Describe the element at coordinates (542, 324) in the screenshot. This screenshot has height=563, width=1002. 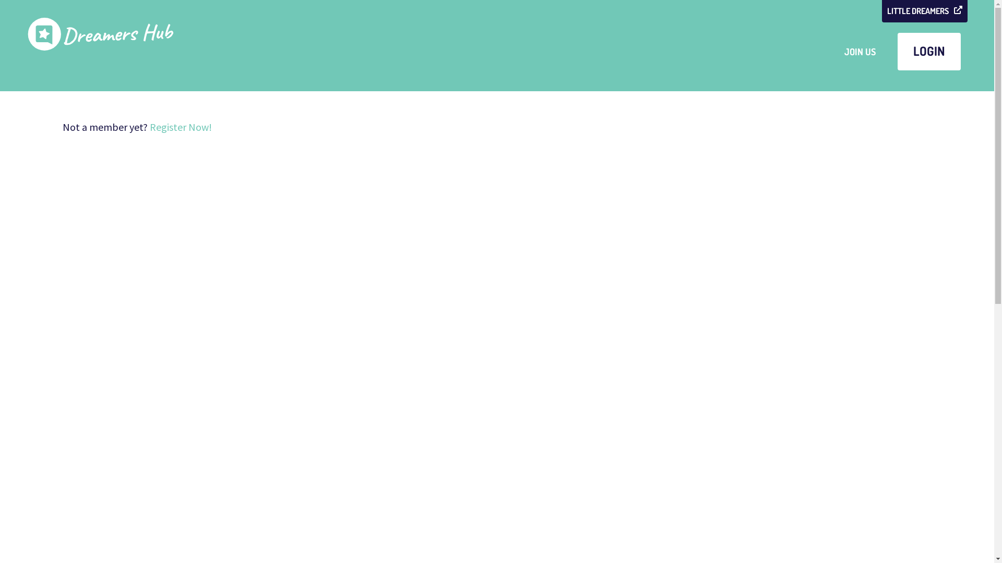
I see `Share by Twitter` at that location.